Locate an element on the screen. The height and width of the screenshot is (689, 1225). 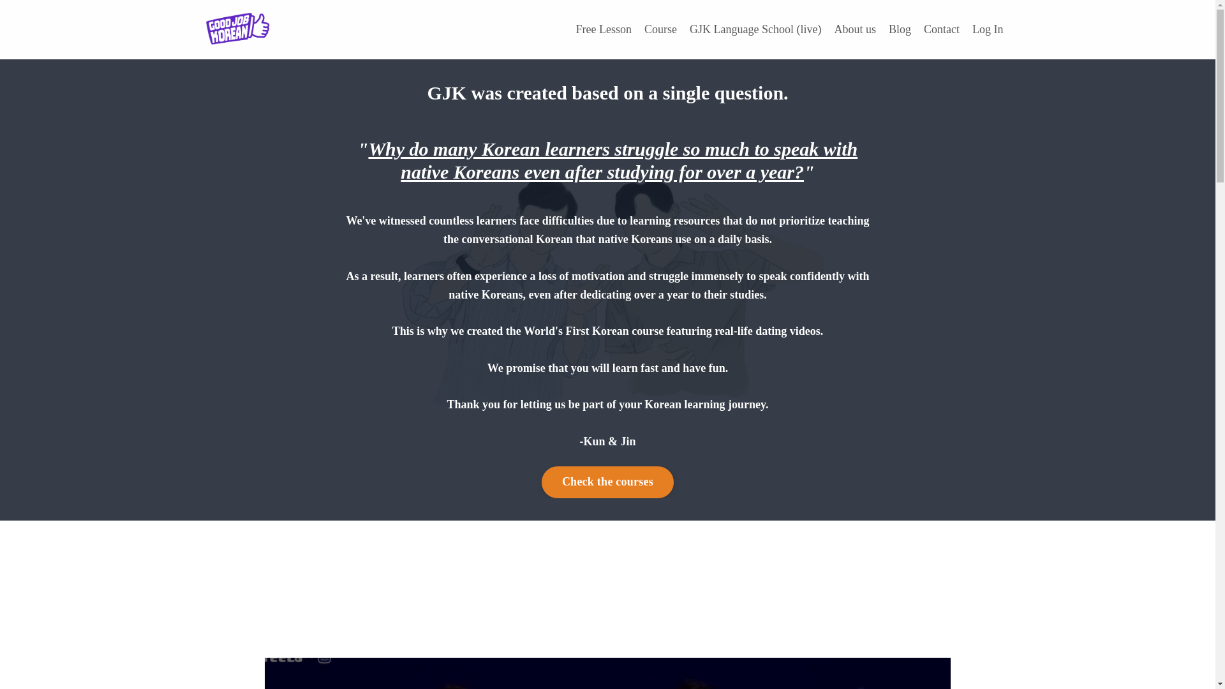
Log In is located at coordinates (988, 29).